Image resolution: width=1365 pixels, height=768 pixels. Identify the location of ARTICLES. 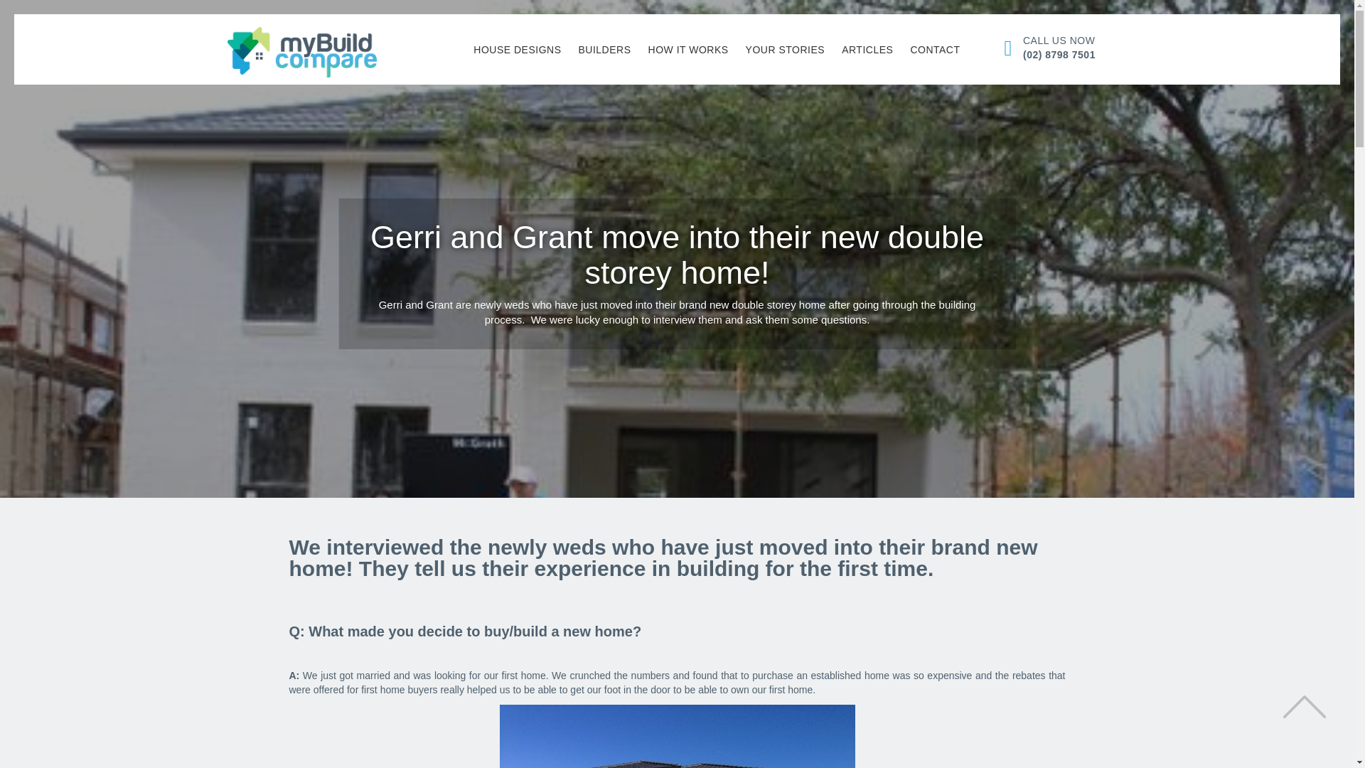
(867, 50).